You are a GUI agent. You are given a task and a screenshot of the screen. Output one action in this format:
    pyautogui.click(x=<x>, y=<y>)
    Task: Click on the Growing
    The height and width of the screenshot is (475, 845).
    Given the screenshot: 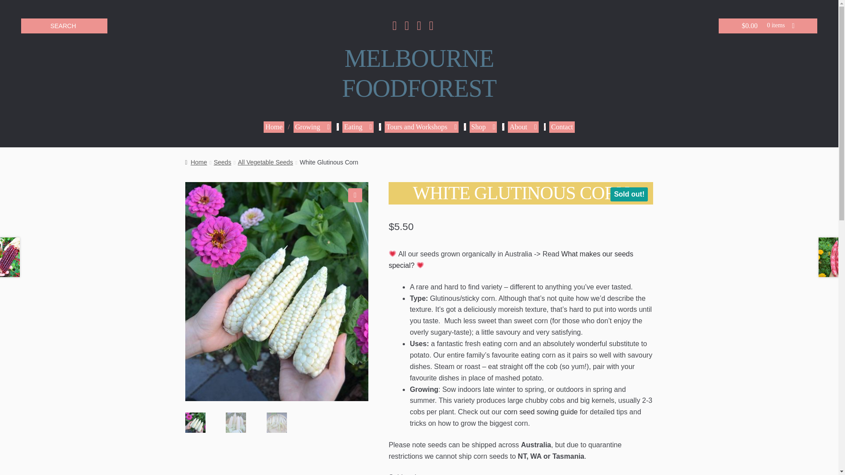 What is the action you would take?
    pyautogui.click(x=768, y=26)
    